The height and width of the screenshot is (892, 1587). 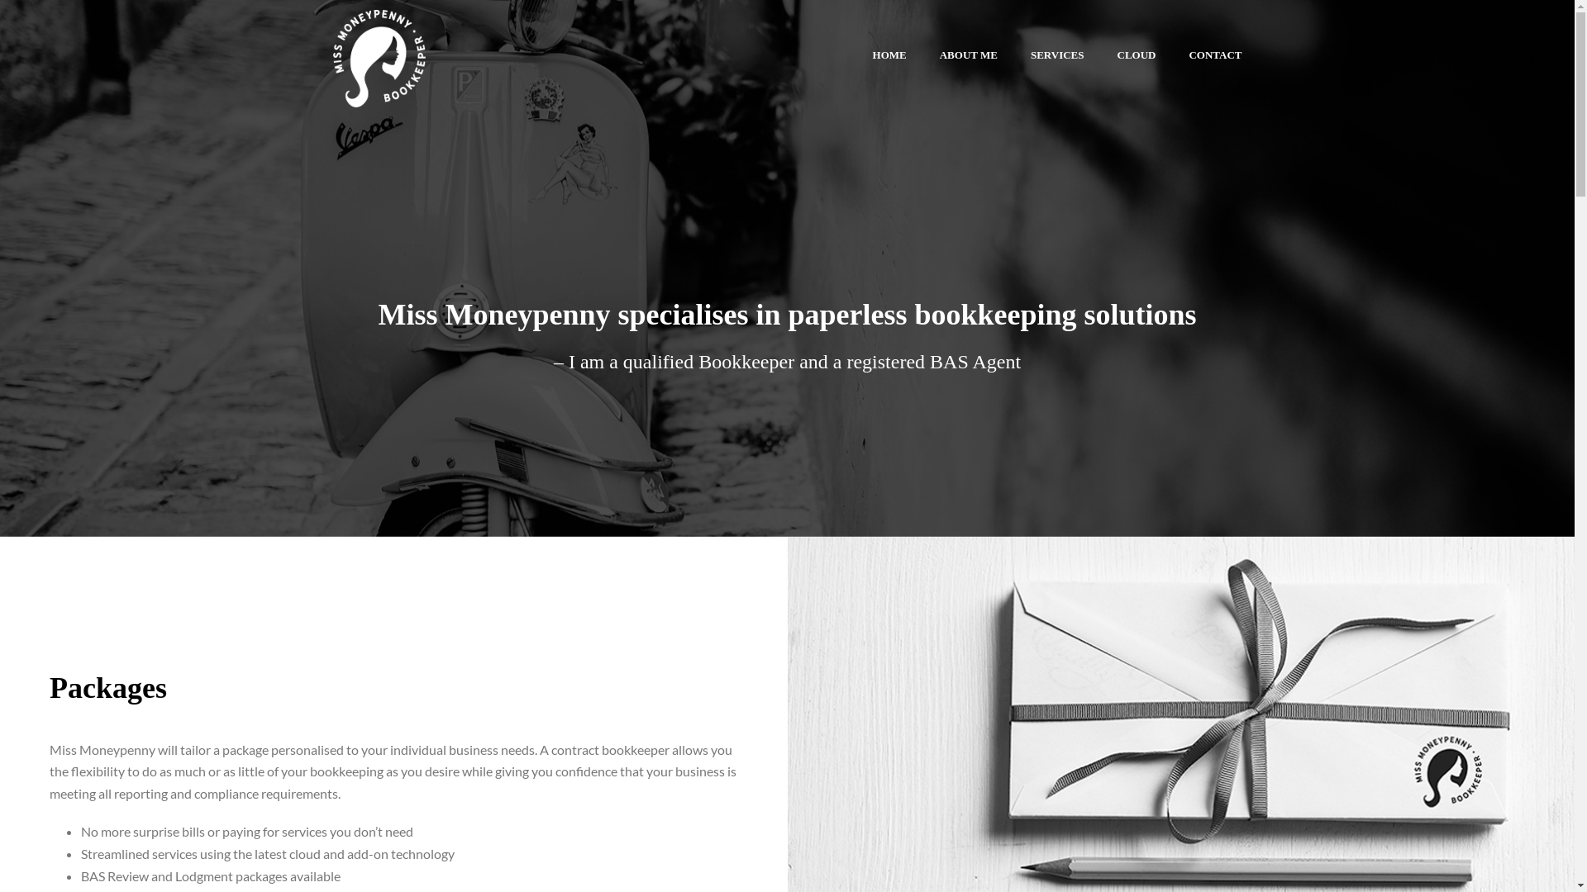 I want to click on ABOUT ME, so click(x=969, y=54).